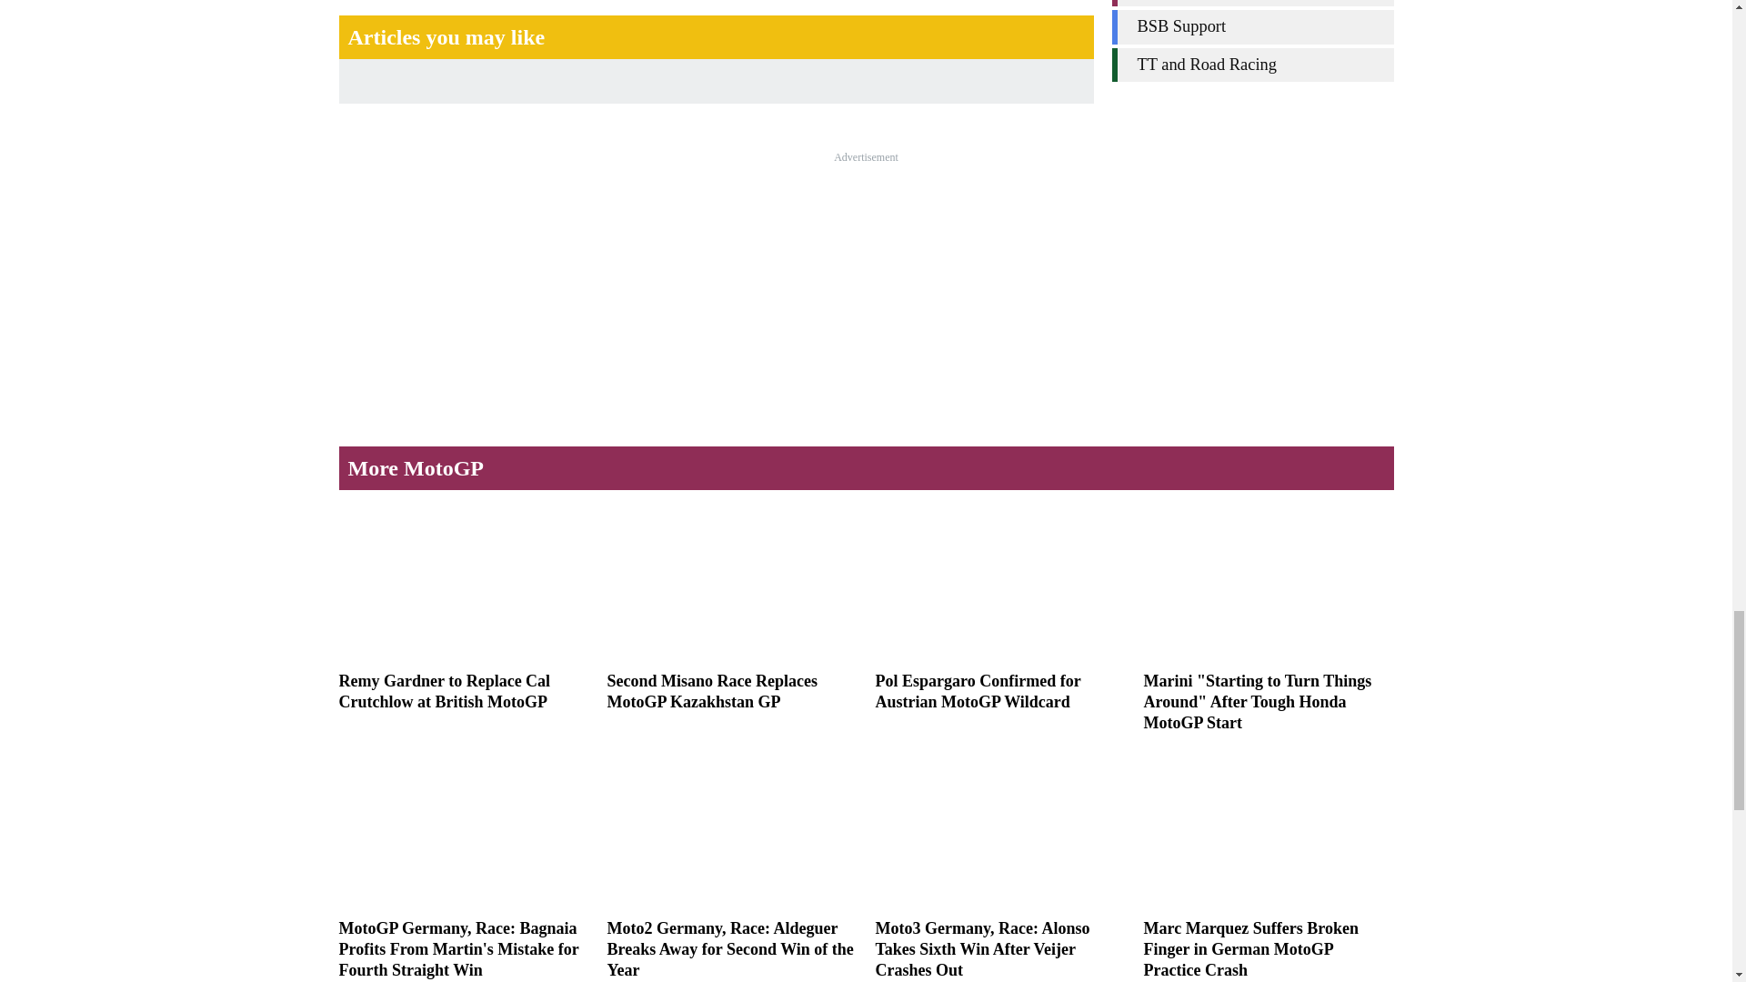  Describe the element at coordinates (732, 609) in the screenshot. I see `Second Misano Race Replaces MotoGP Kazakhstan GP` at that location.